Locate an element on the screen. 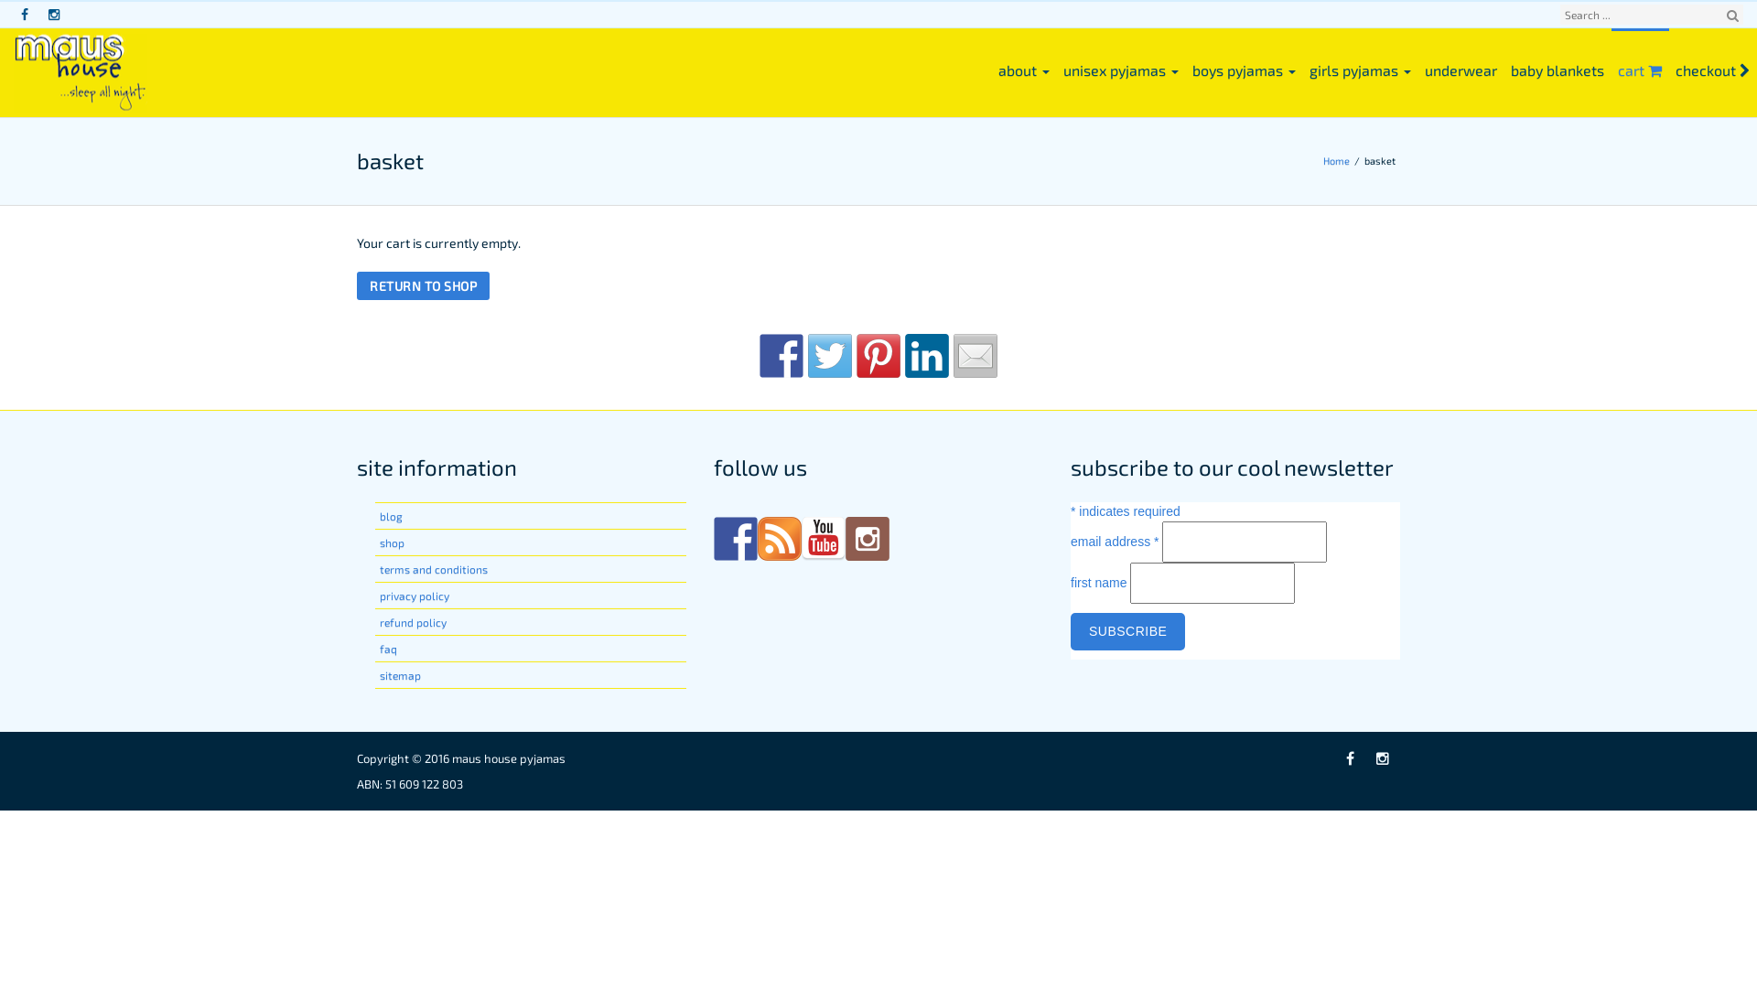 The height and width of the screenshot is (988, 1757). maus house pyjamas is located at coordinates (509, 758).